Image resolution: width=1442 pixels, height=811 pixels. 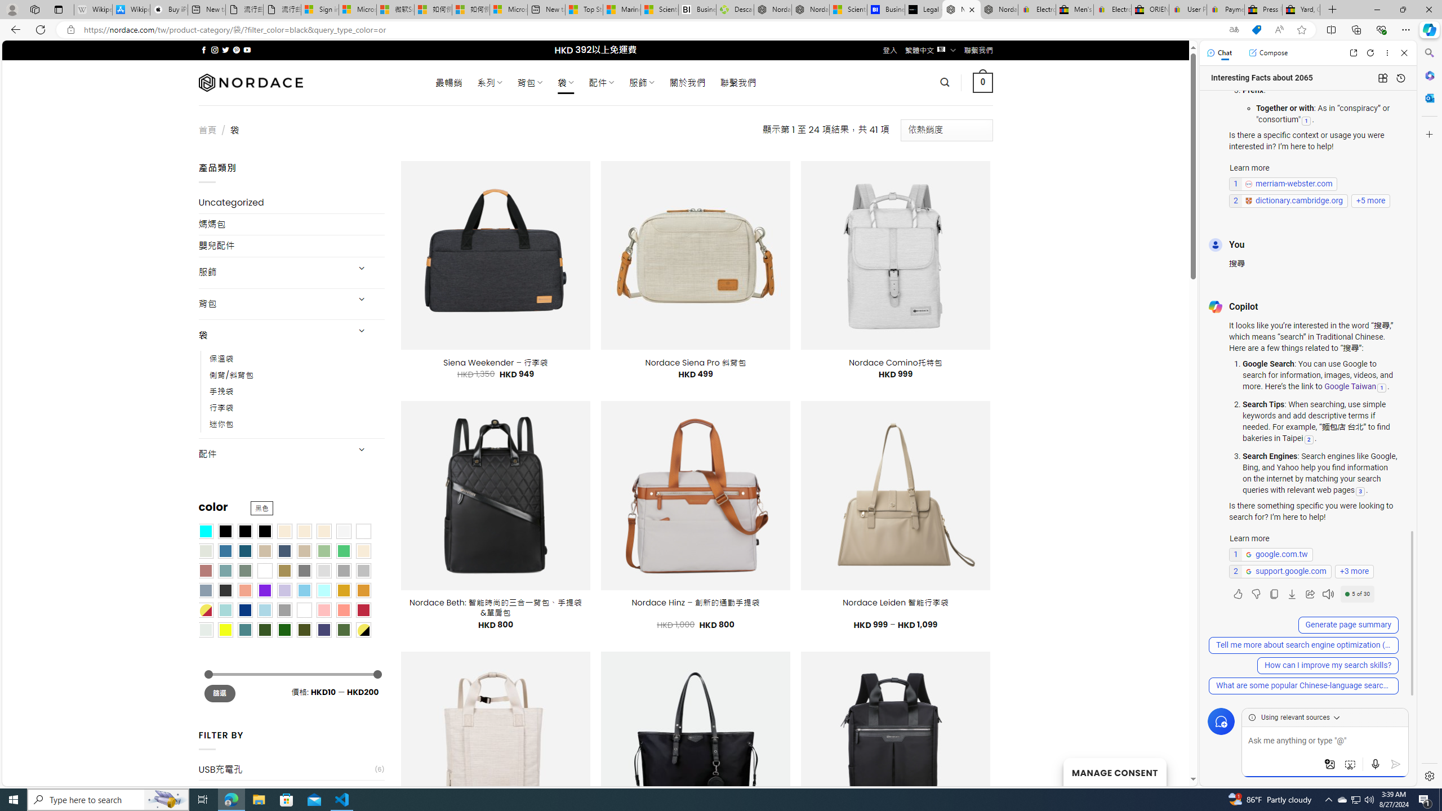 I want to click on Minimize Search pane, so click(x=1428, y=53).